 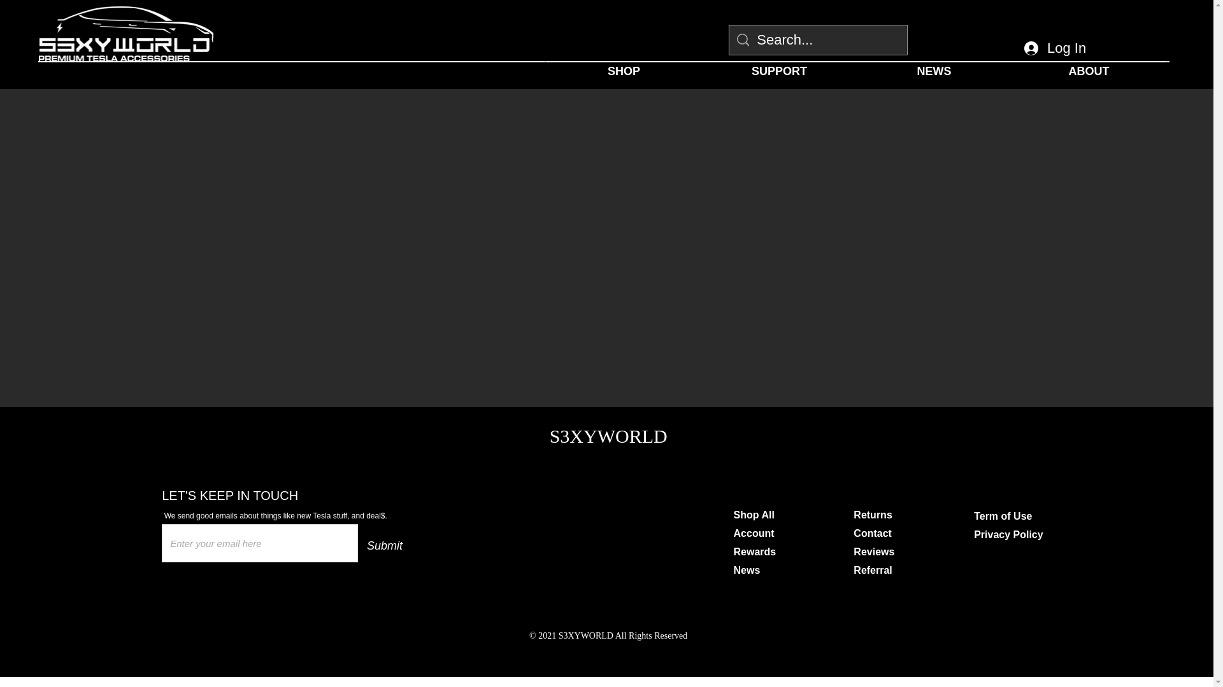 What do you see at coordinates (874, 551) in the screenshot?
I see `Reviews` at bounding box center [874, 551].